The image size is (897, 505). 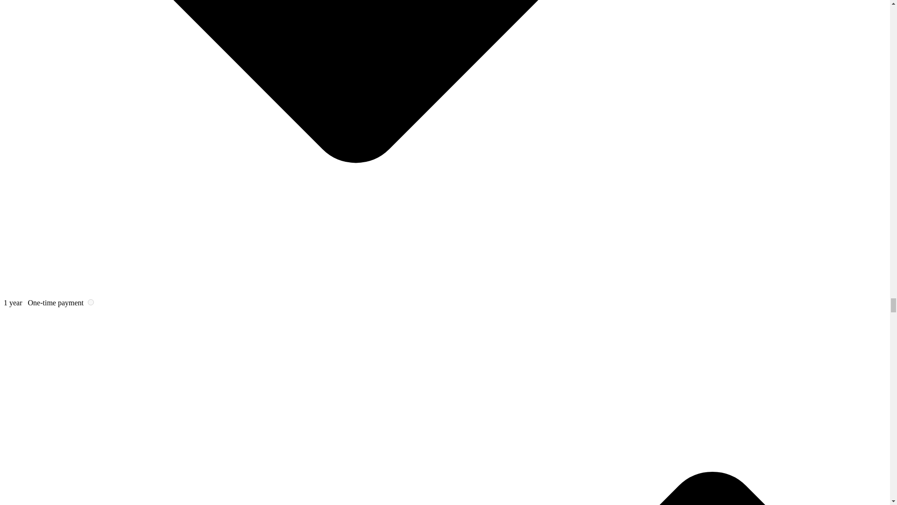 What do you see at coordinates (91, 302) in the screenshot?
I see `99` at bounding box center [91, 302].